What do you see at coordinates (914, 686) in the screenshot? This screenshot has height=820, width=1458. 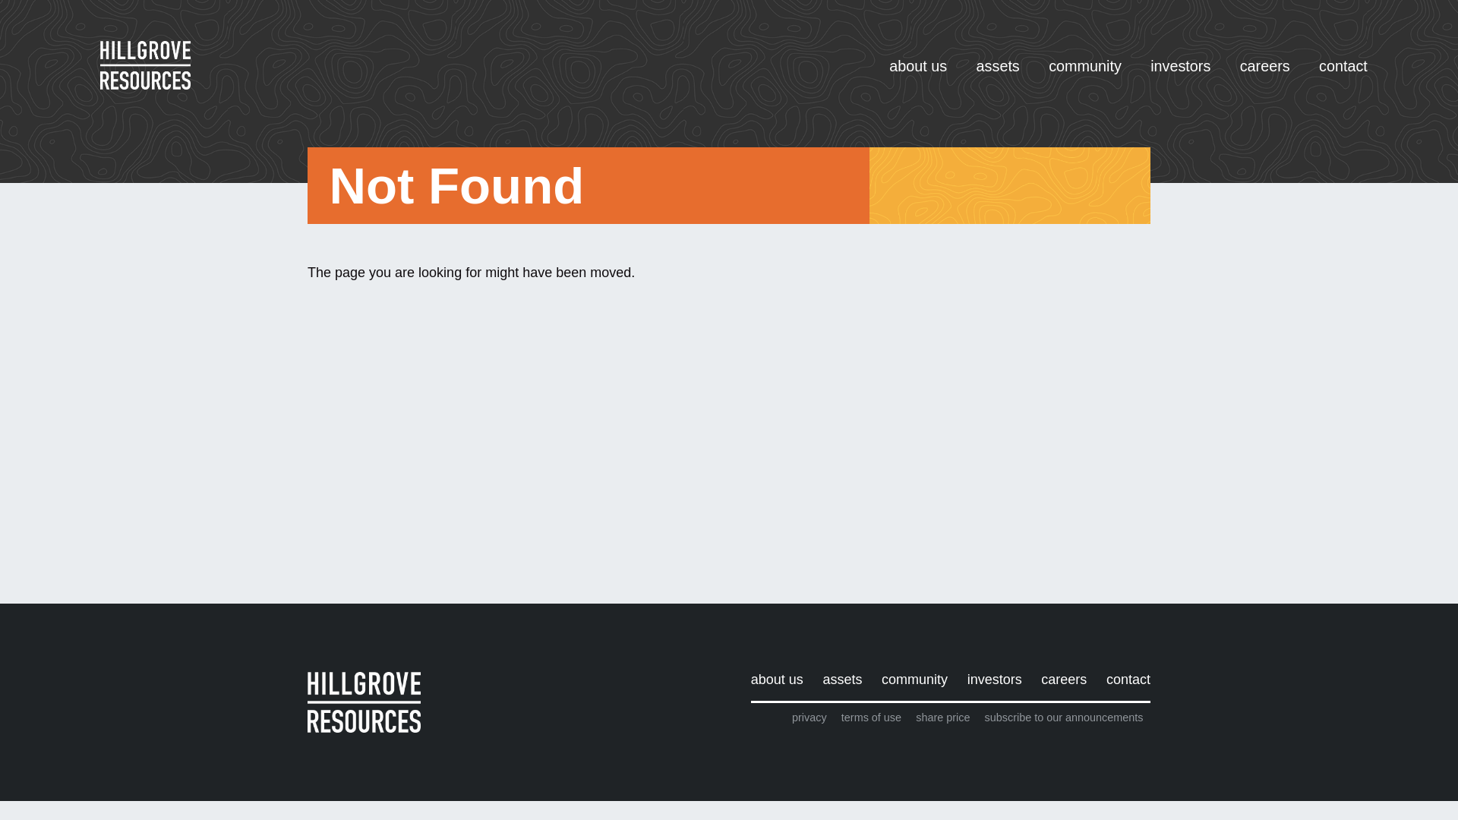 I see `community` at bounding box center [914, 686].